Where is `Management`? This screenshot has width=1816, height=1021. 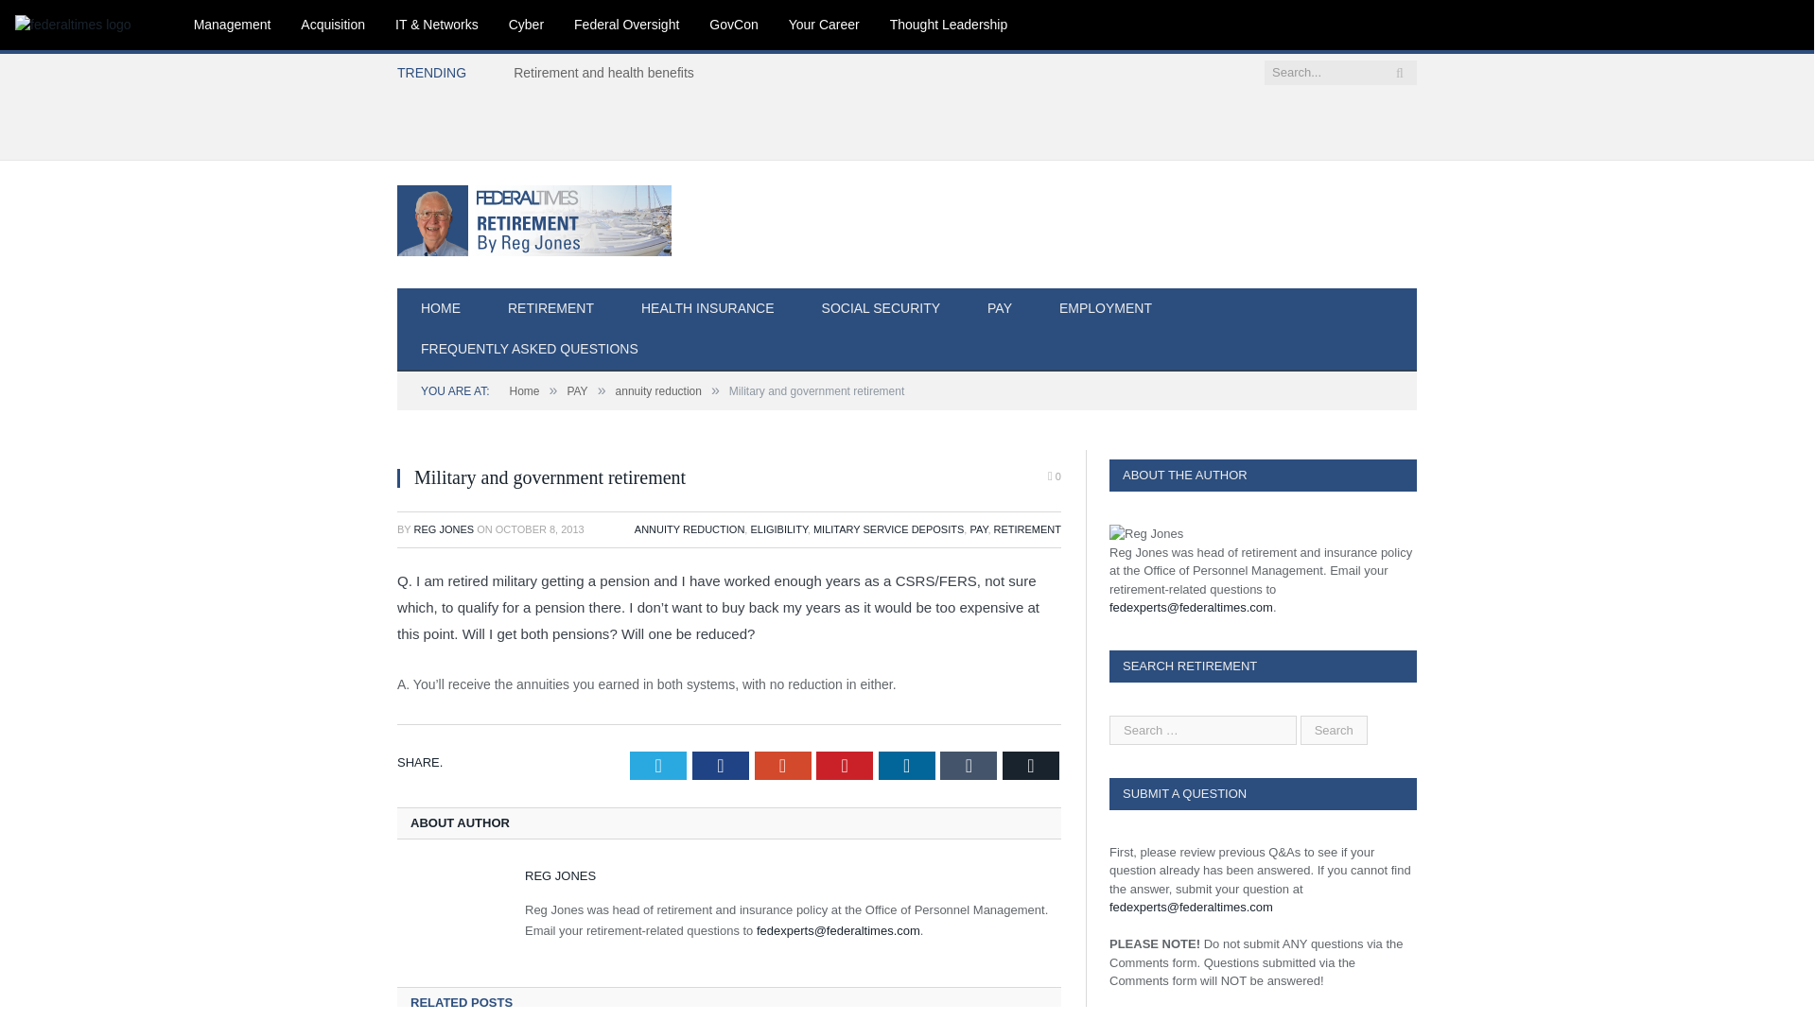 Management is located at coordinates (233, 25).